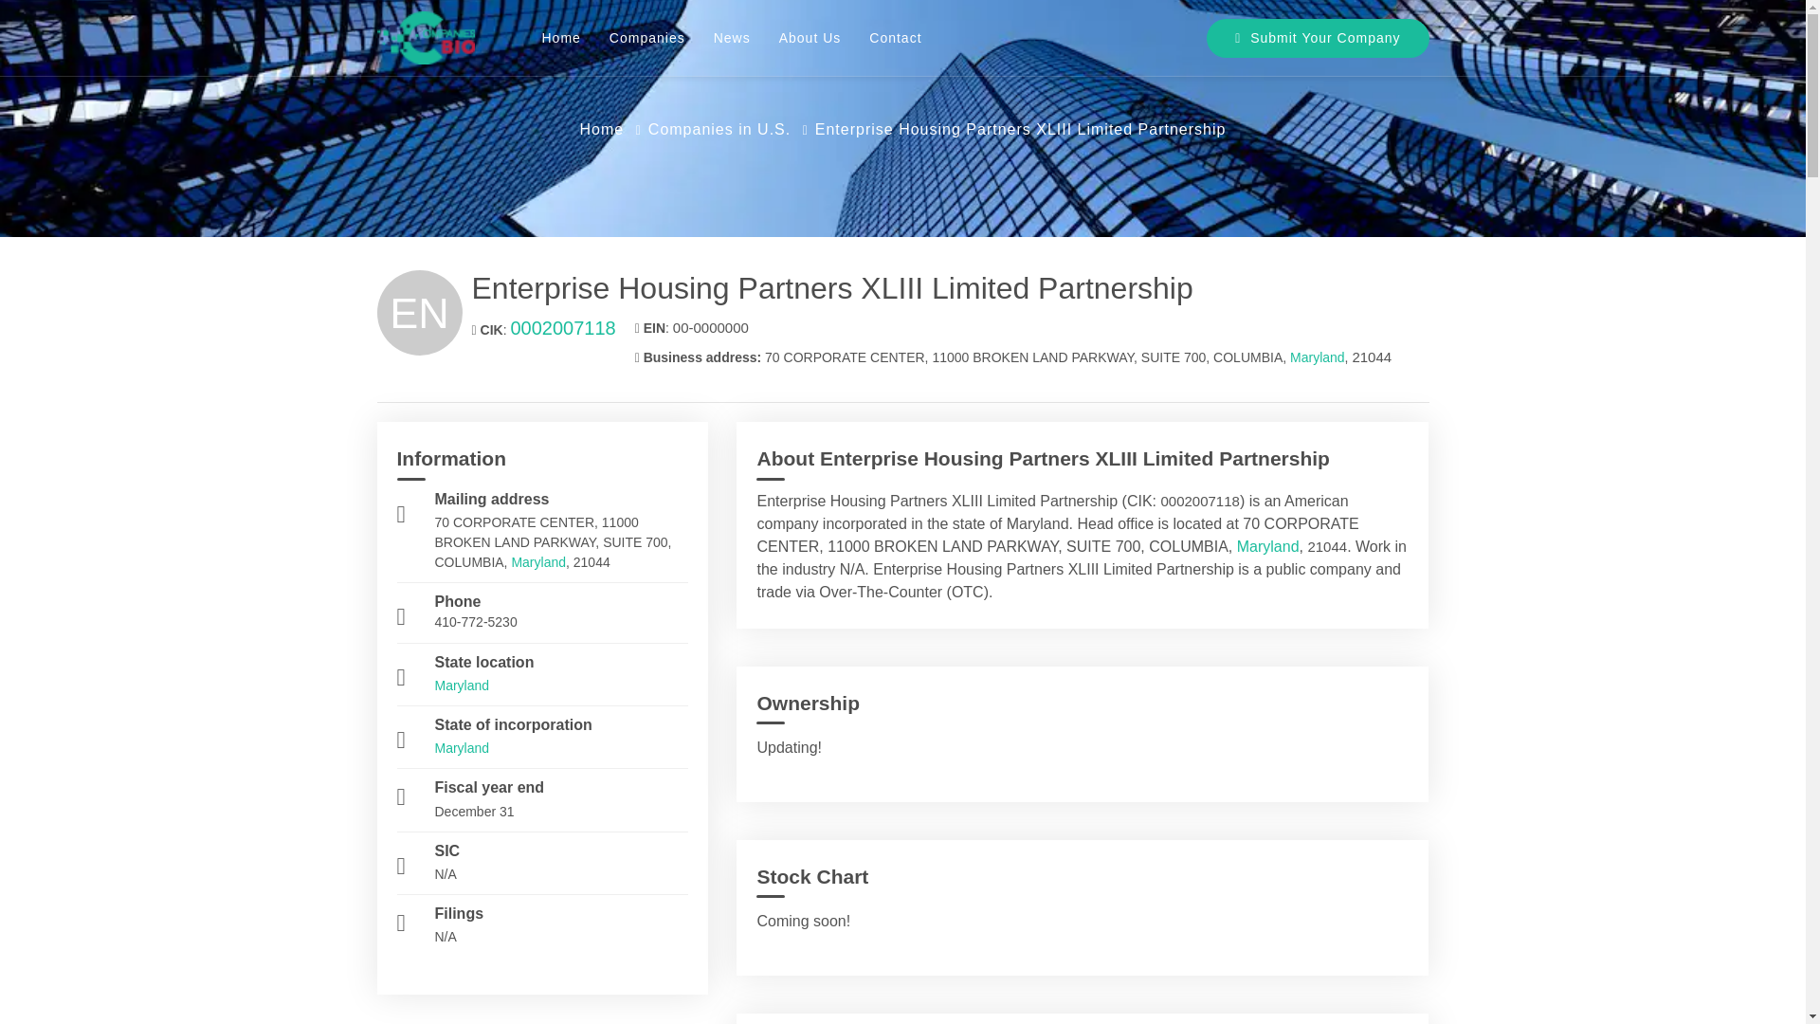 The width and height of the screenshot is (1820, 1024). I want to click on Contact, so click(895, 38).